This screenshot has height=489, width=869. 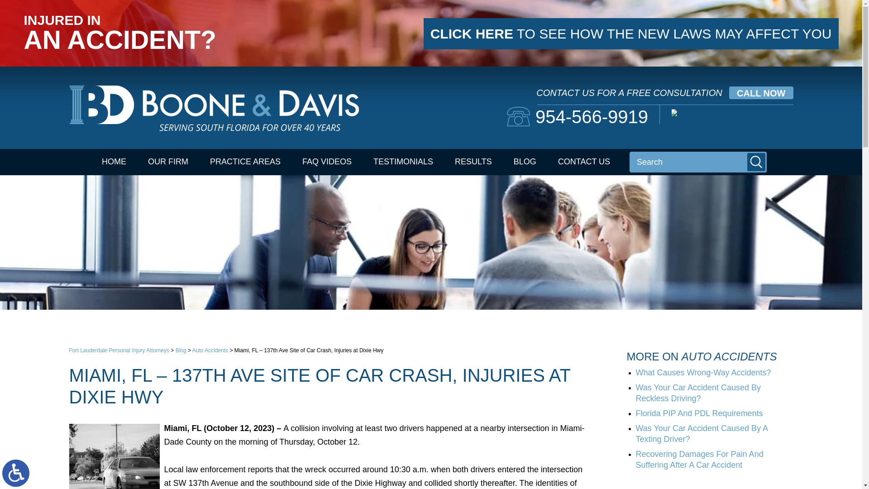 I want to click on HOME, so click(x=114, y=162).